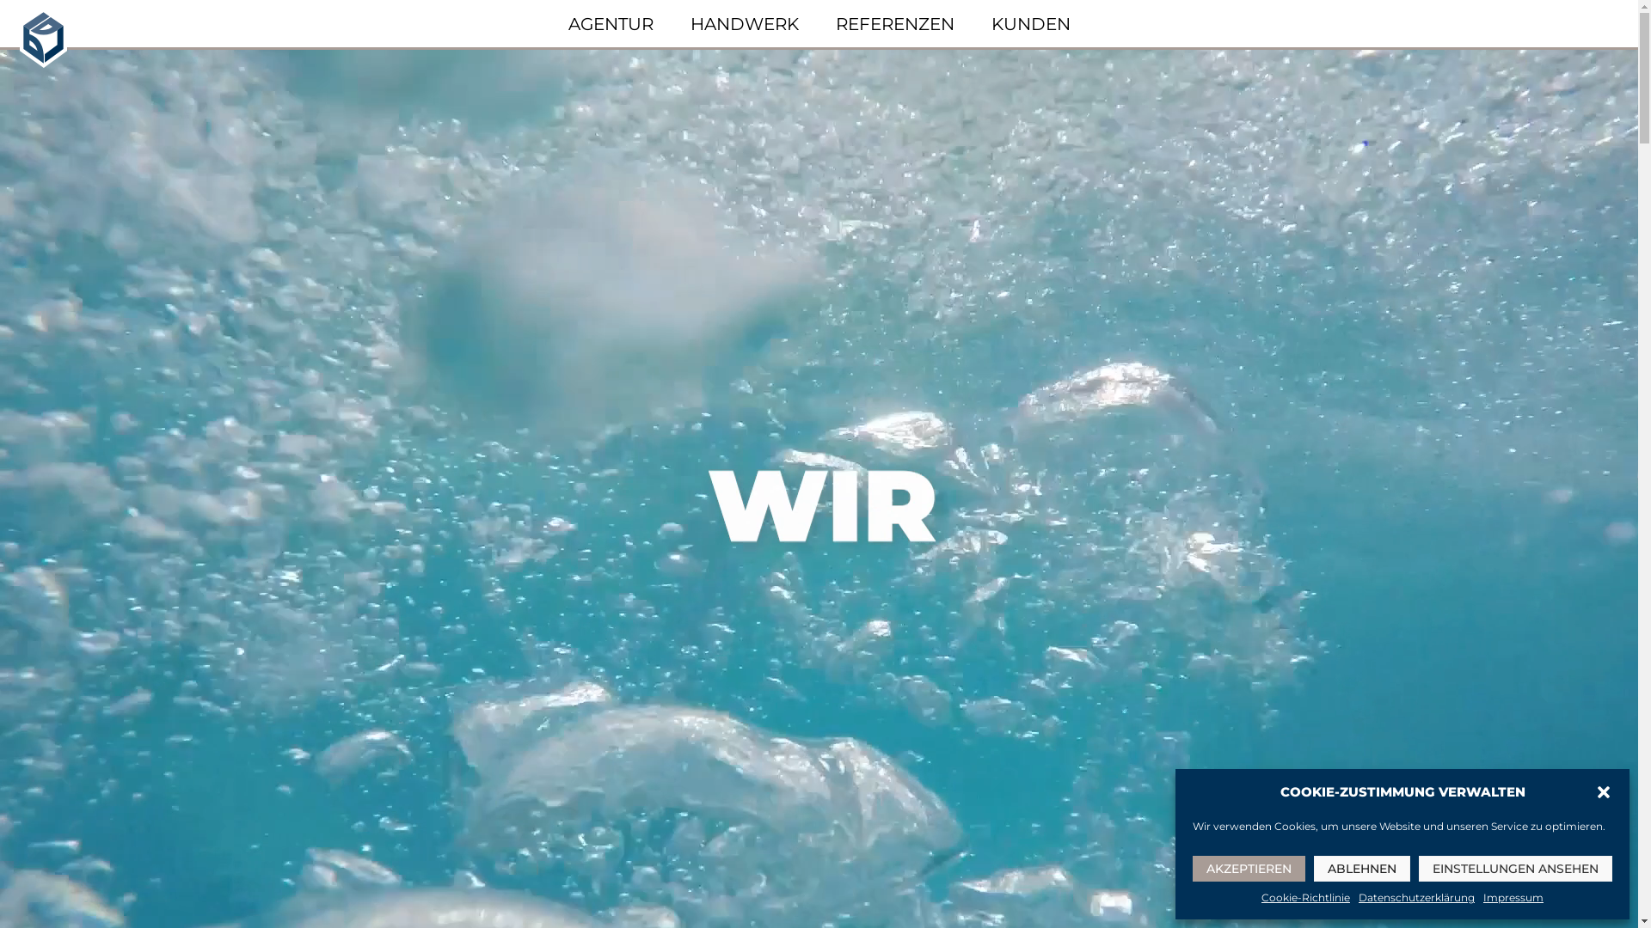 This screenshot has width=1651, height=928. Describe the element at coordinates (611, 24) in the screenshot. I see `AGENTUR` at that location.